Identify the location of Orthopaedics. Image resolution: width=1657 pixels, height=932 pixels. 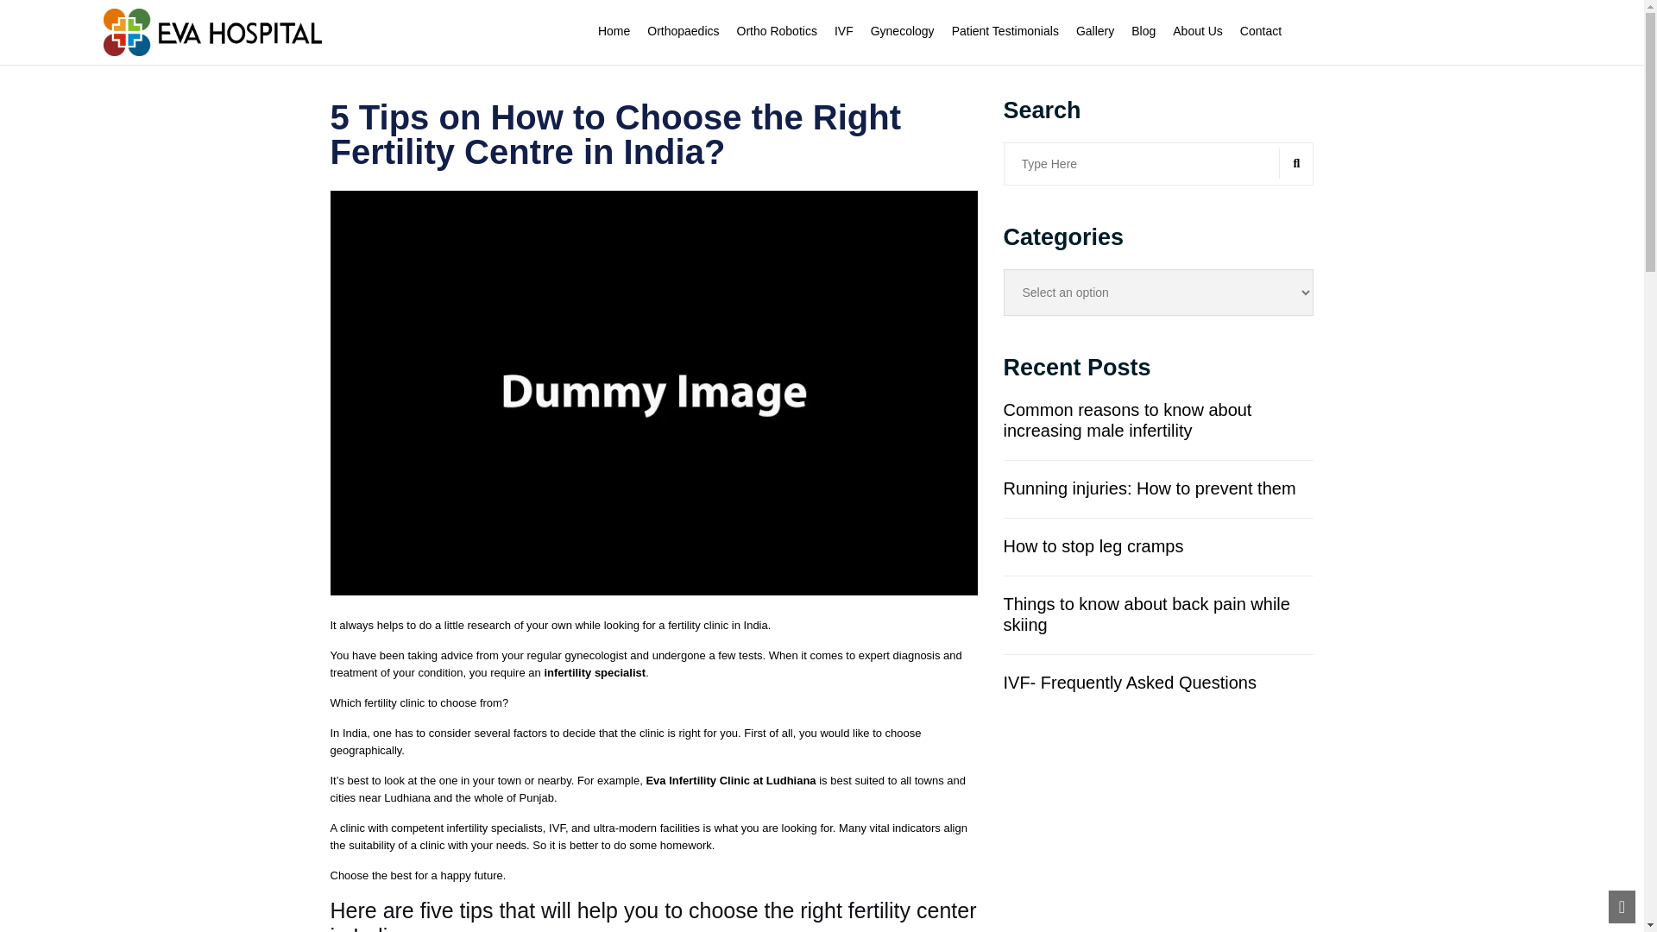
(684, 31).